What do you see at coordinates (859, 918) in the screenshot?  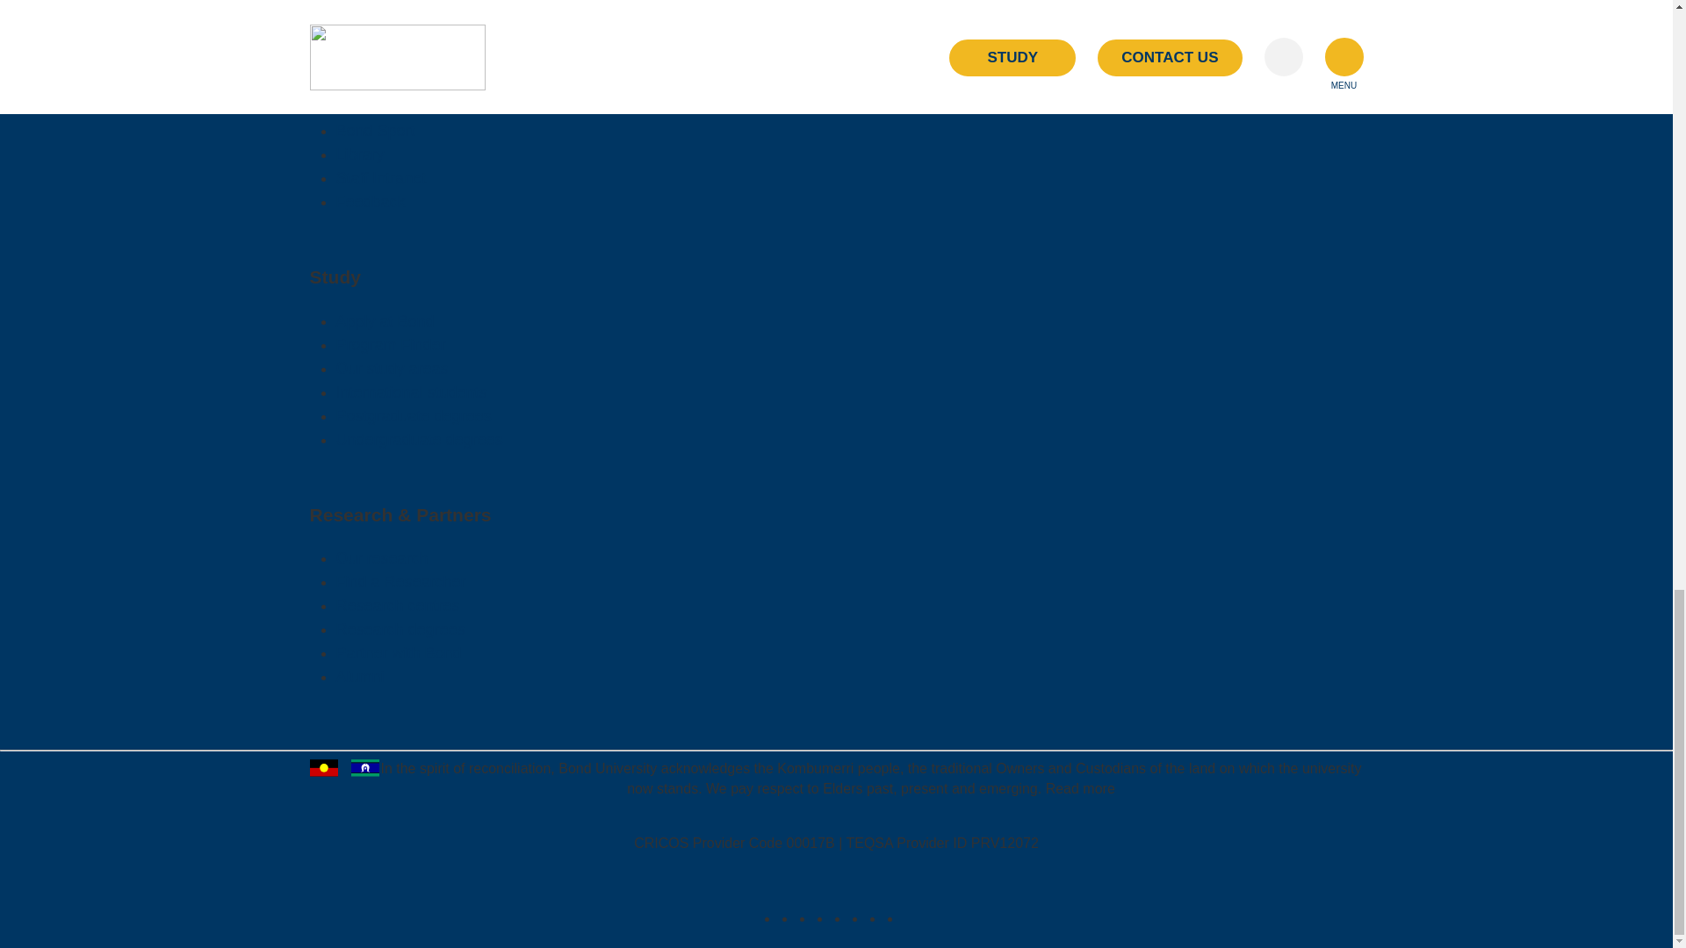 I see `Visit Bond University on YouTube` at bounding box center [859, 918].